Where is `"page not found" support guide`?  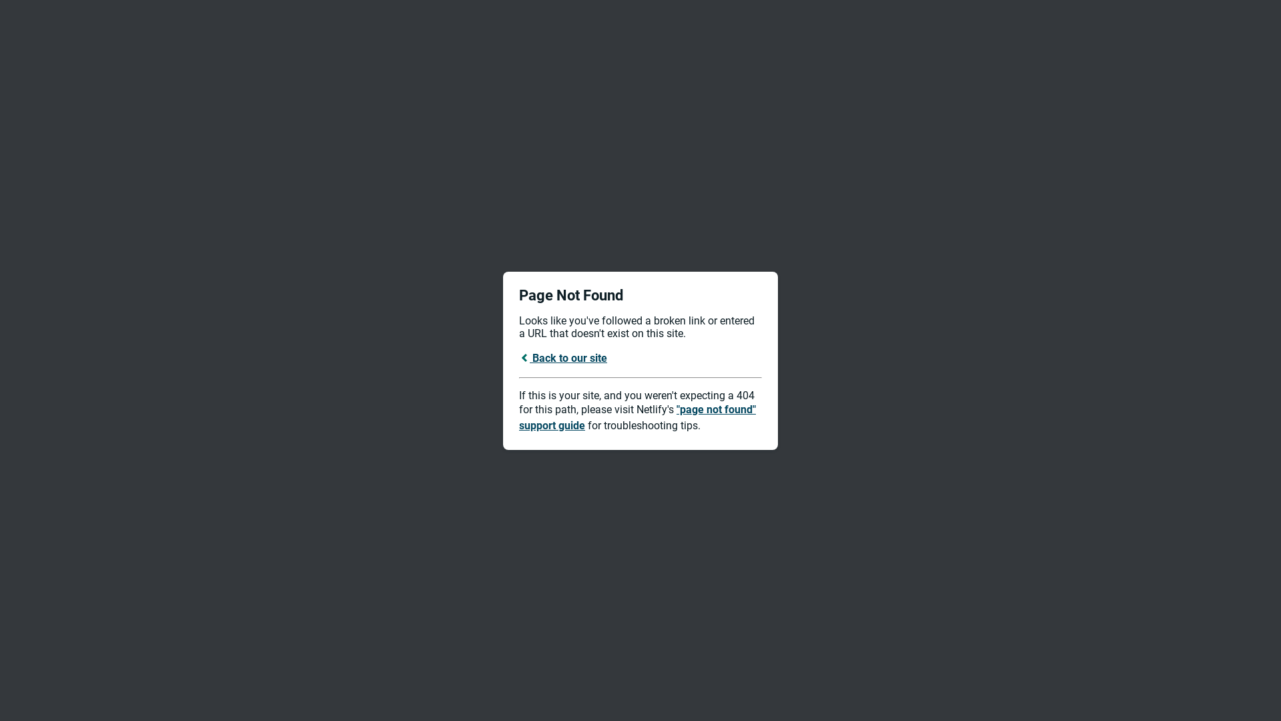 "page not found" support guide is located at coordinates (638, 418).